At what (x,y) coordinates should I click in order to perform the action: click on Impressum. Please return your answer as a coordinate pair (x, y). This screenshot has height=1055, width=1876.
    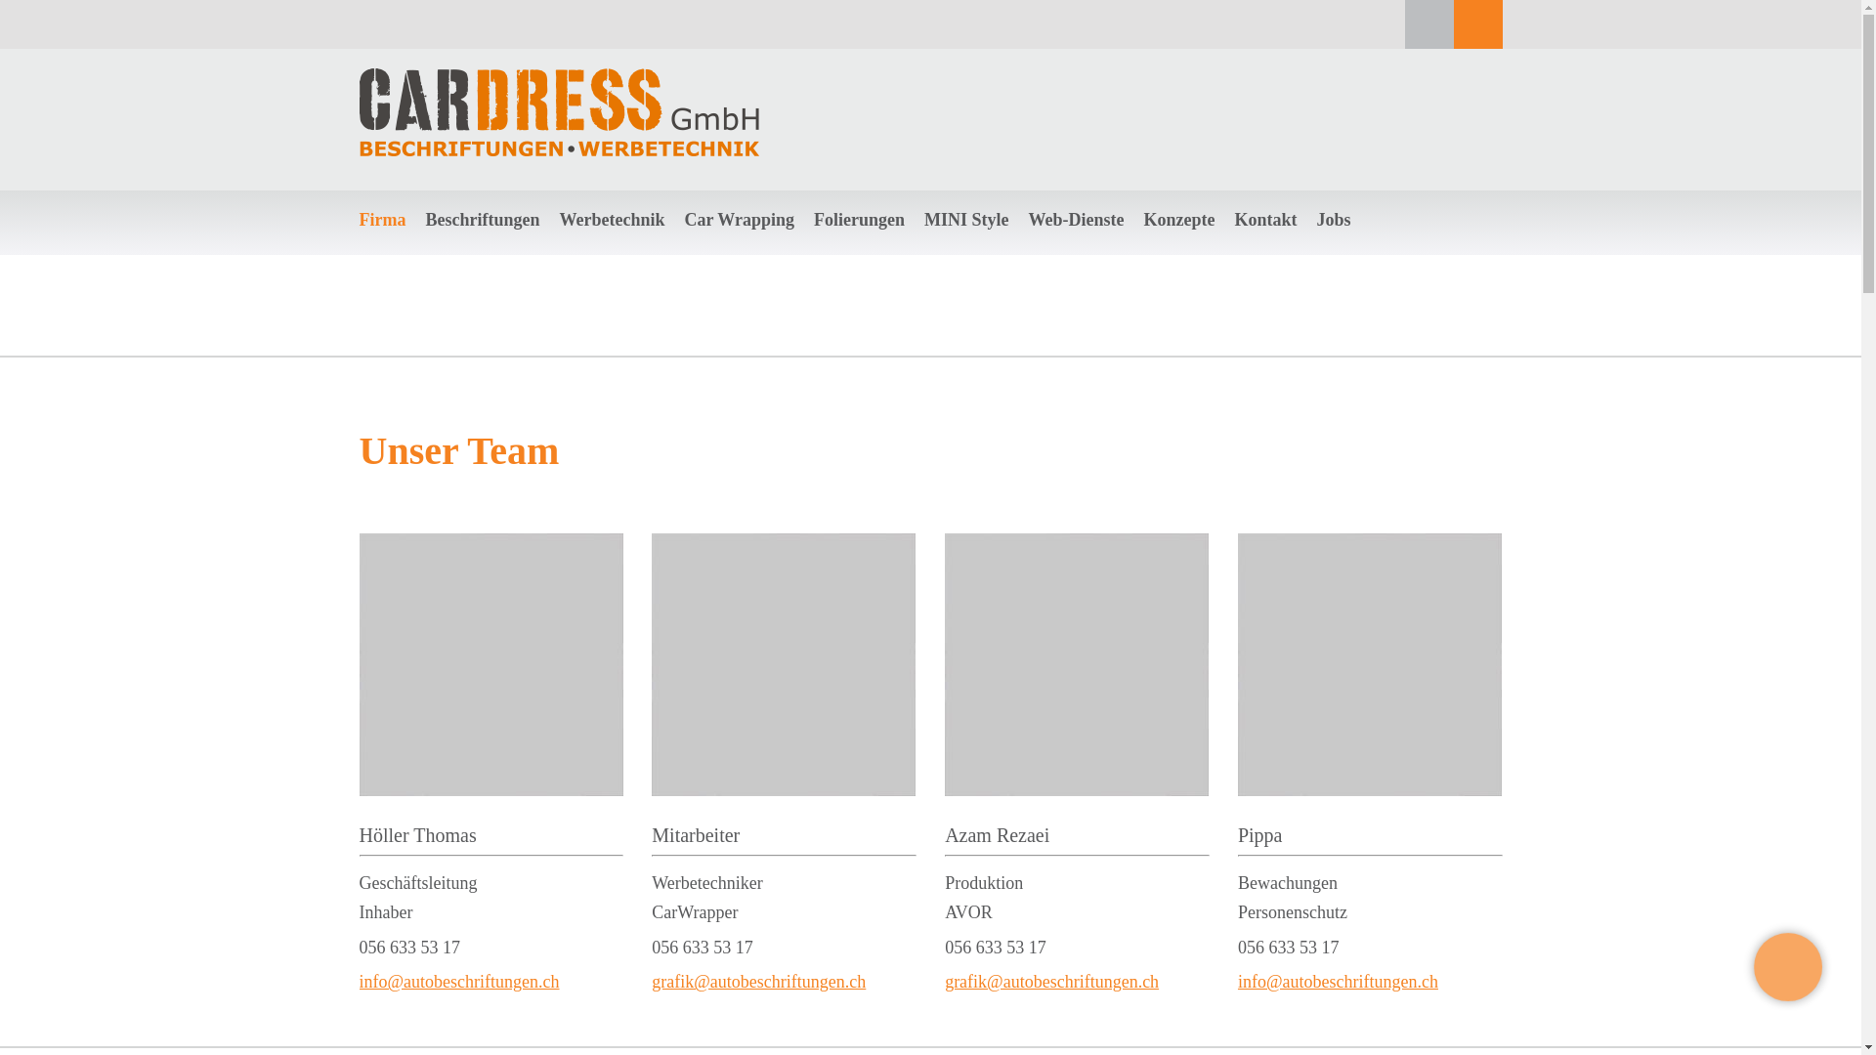
    Looking at the image, I should click on (390, 248).